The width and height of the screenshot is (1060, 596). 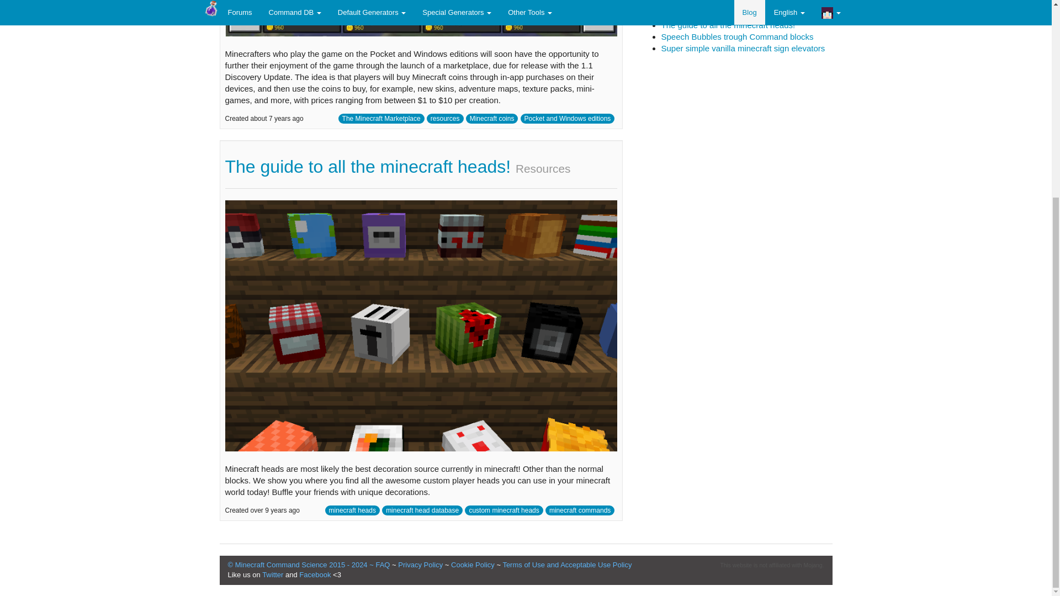 What do you see at coordinates (504, 510) in the screenshot?
I see `custom minecraft heads` at bounding box center [504, 510].